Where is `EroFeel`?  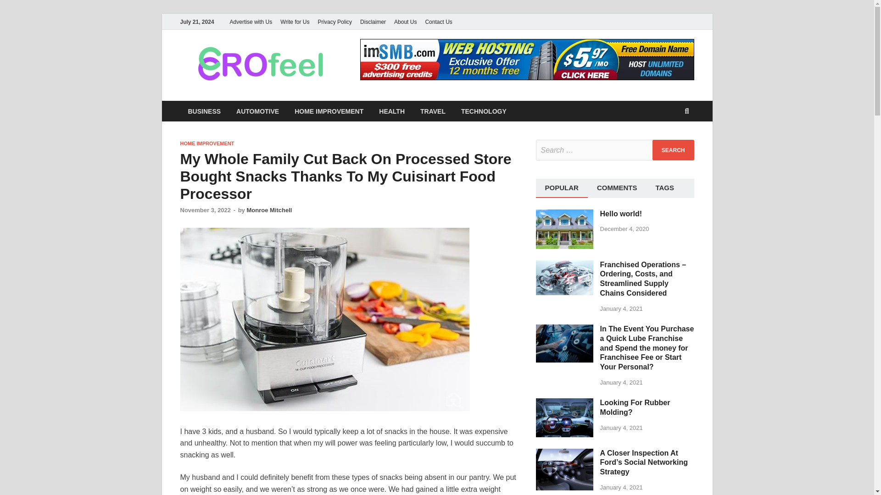
EroFeel is located at coordinates (378, 61).